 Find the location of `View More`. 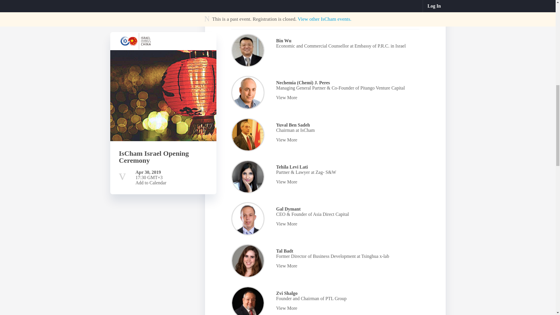

View More is located at coordinates (346, 224).